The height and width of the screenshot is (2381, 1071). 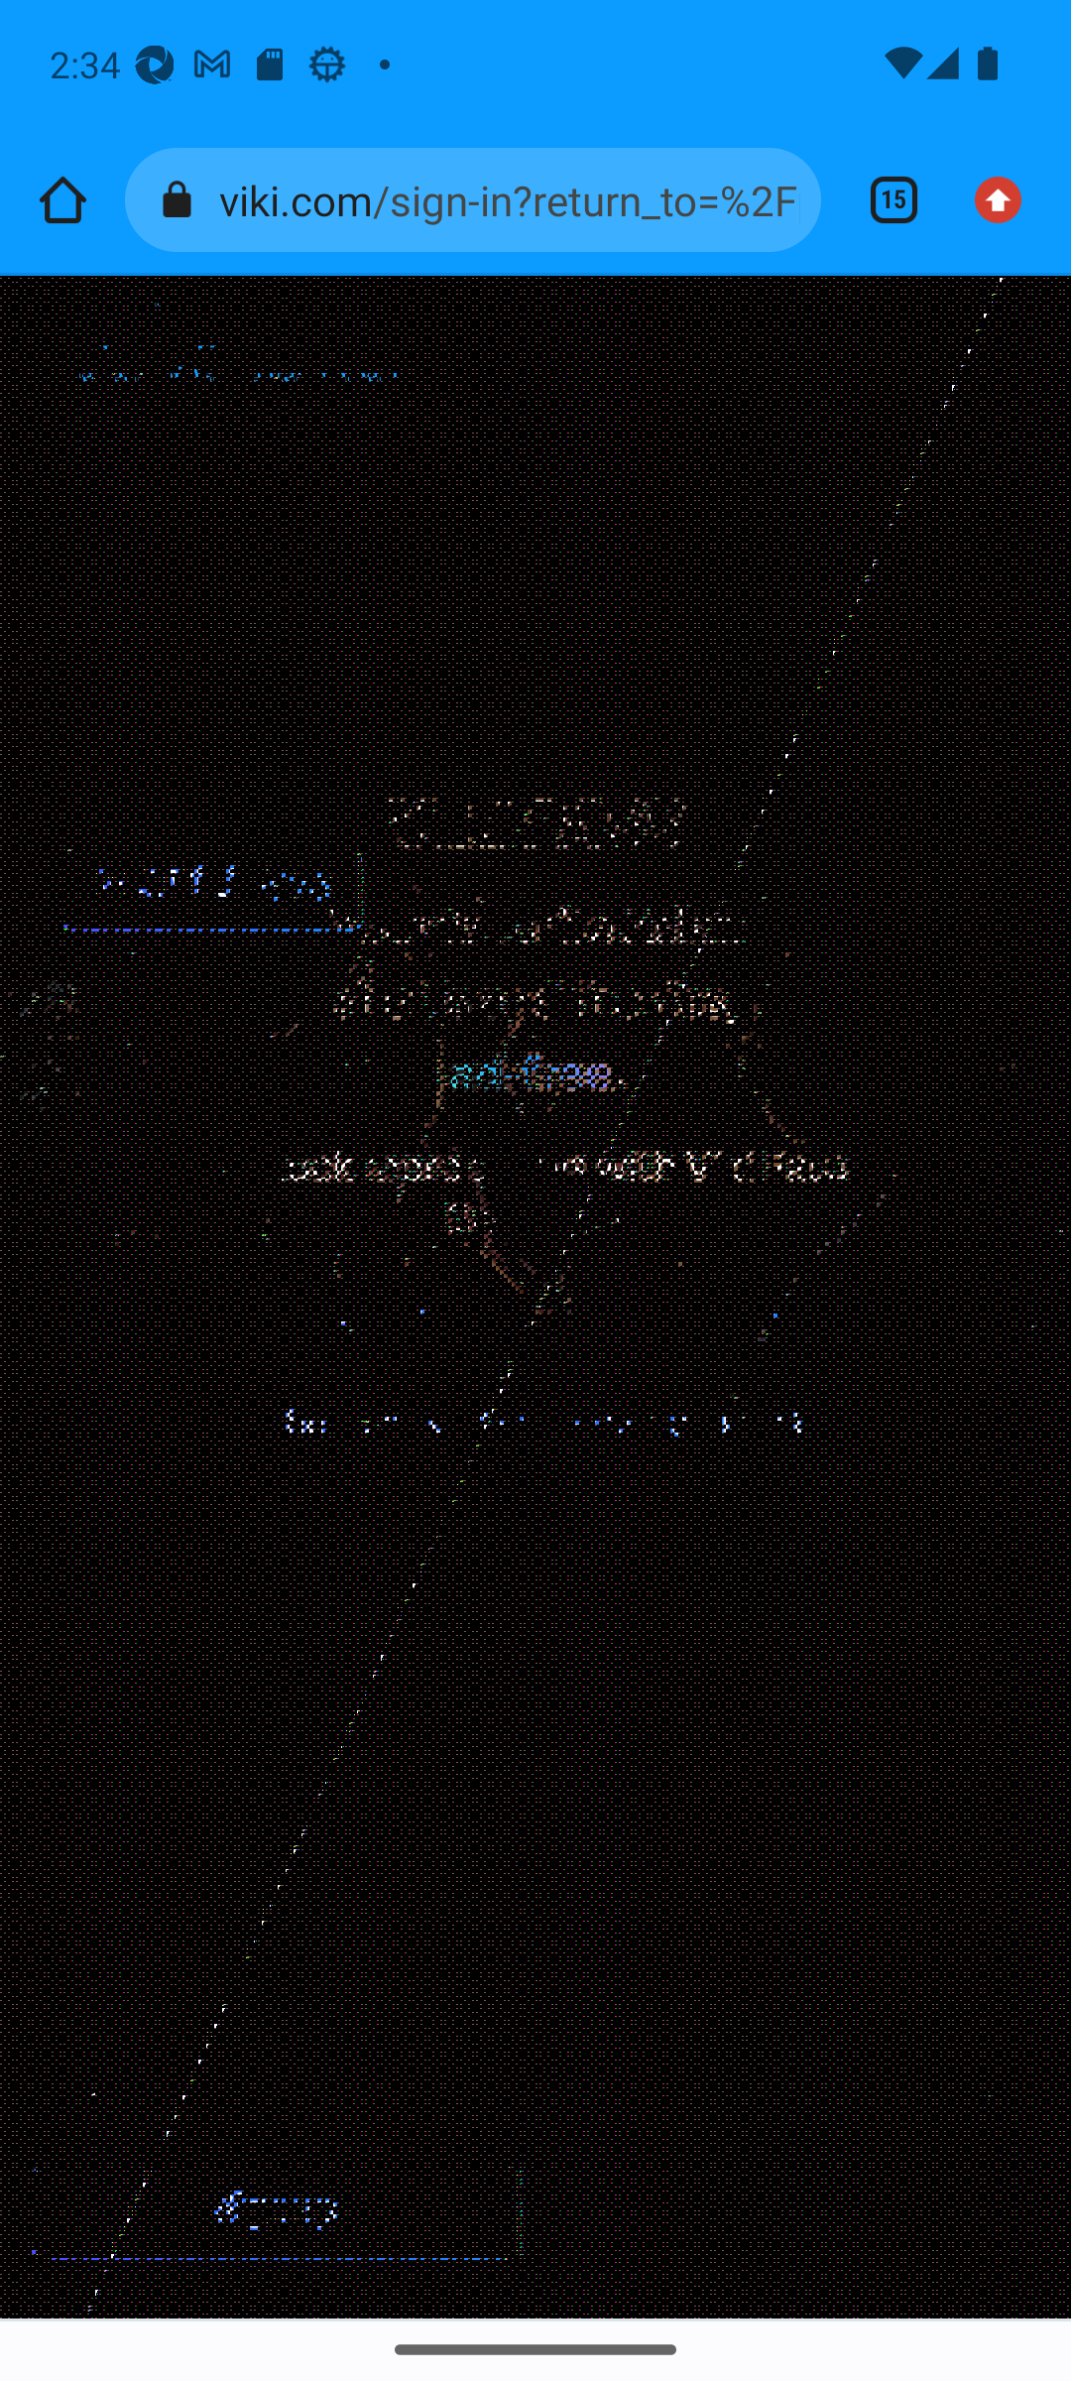 I want to click on Switch or close tabs, so click(x=883, y=200).